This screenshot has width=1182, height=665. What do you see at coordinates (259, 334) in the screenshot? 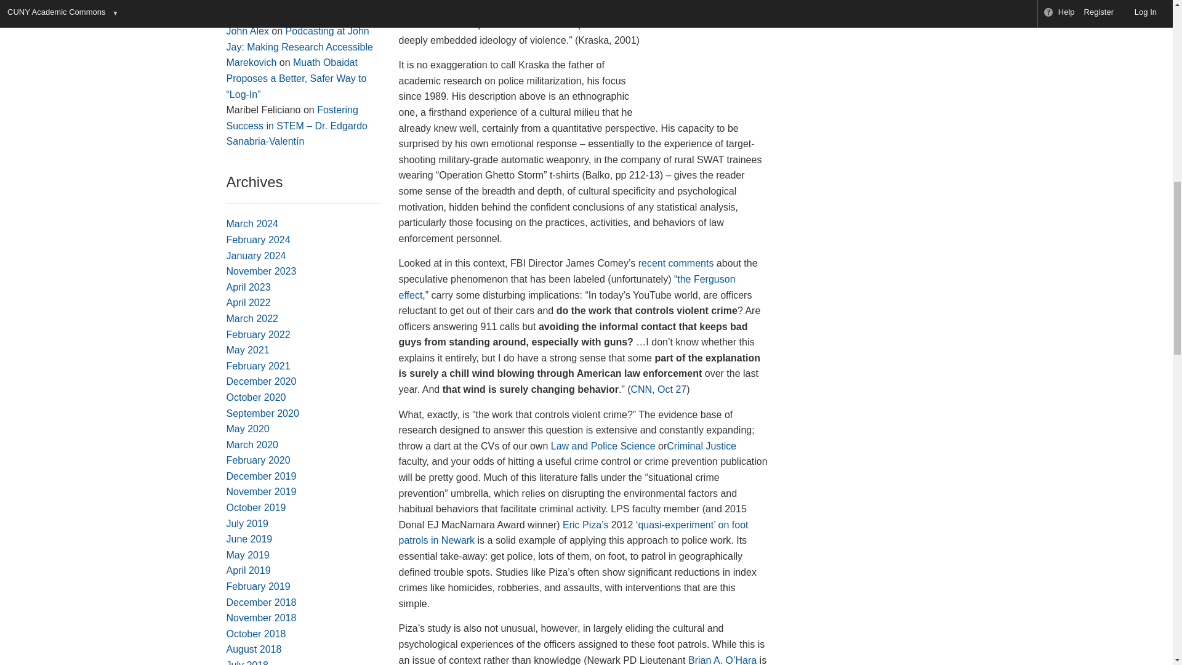
I see `February 2022` at bounding box center [259, 334].